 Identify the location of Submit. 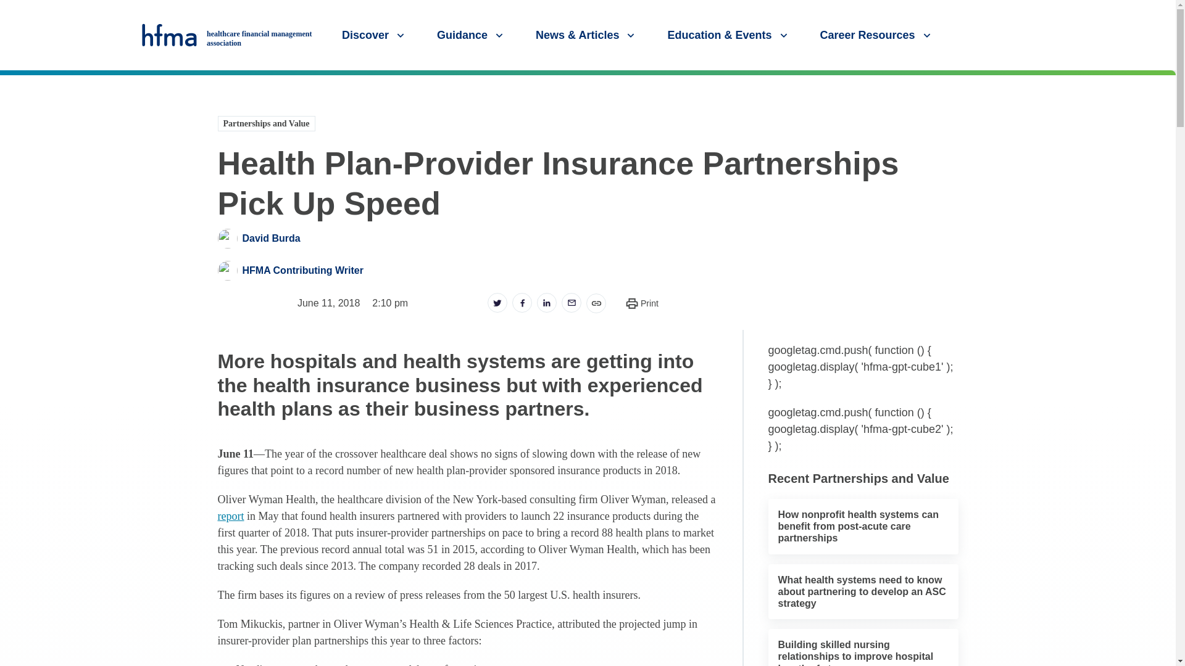
(1162, 82).